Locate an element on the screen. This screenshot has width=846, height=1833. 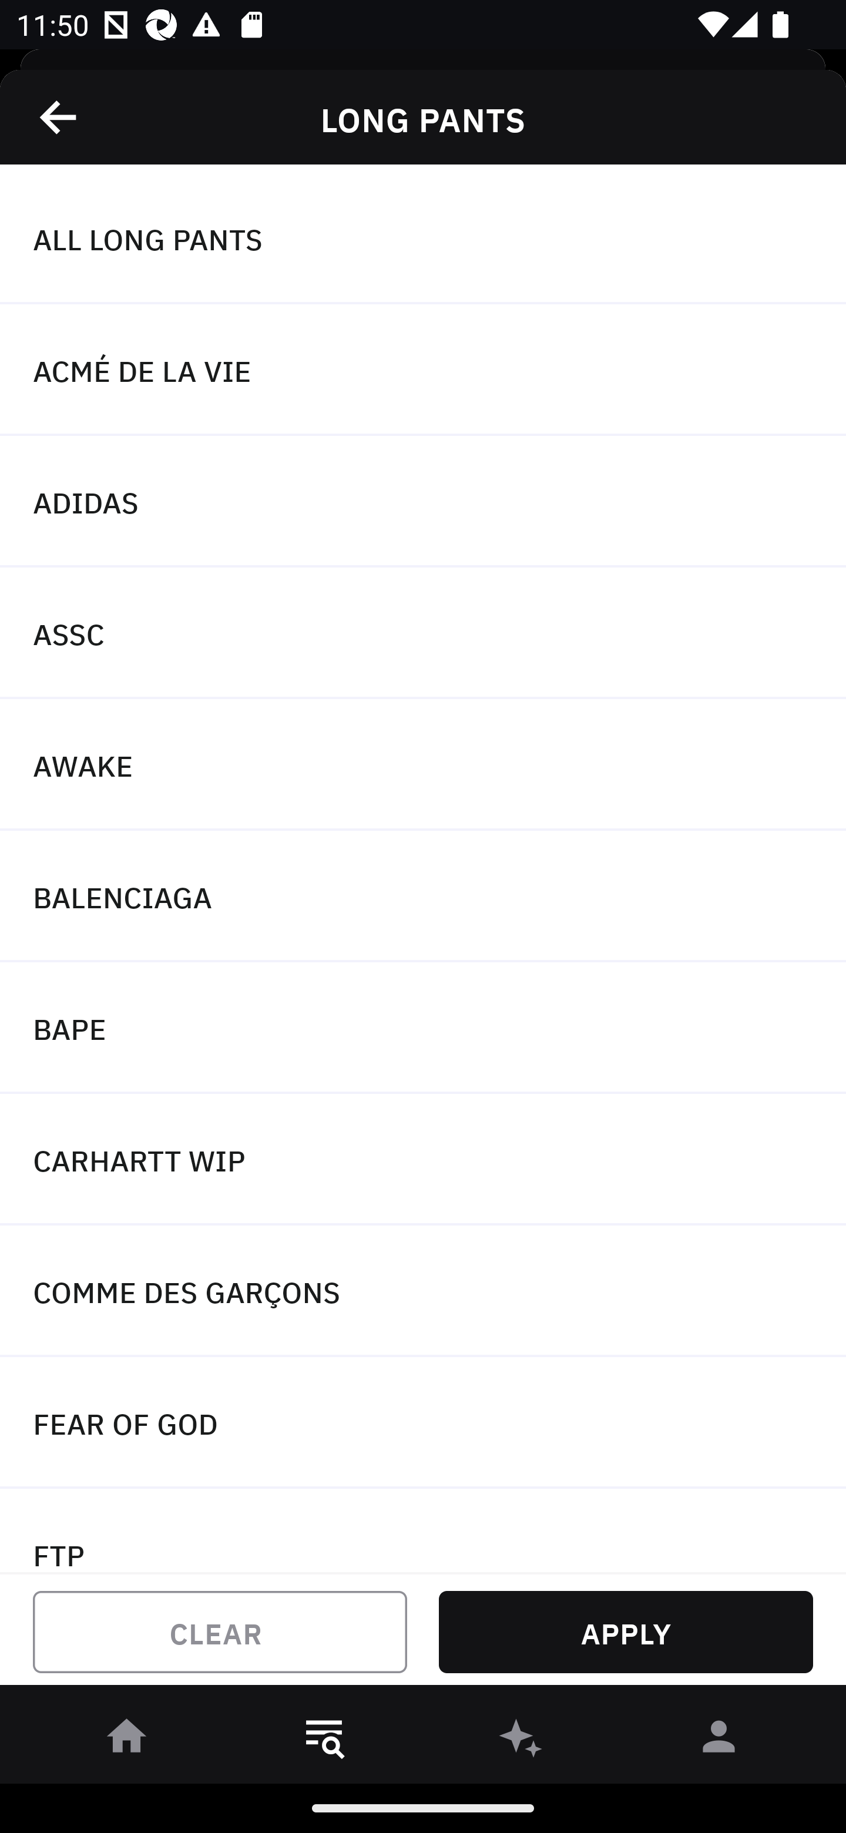
󰫢 is located at coordinates (522, 1740).